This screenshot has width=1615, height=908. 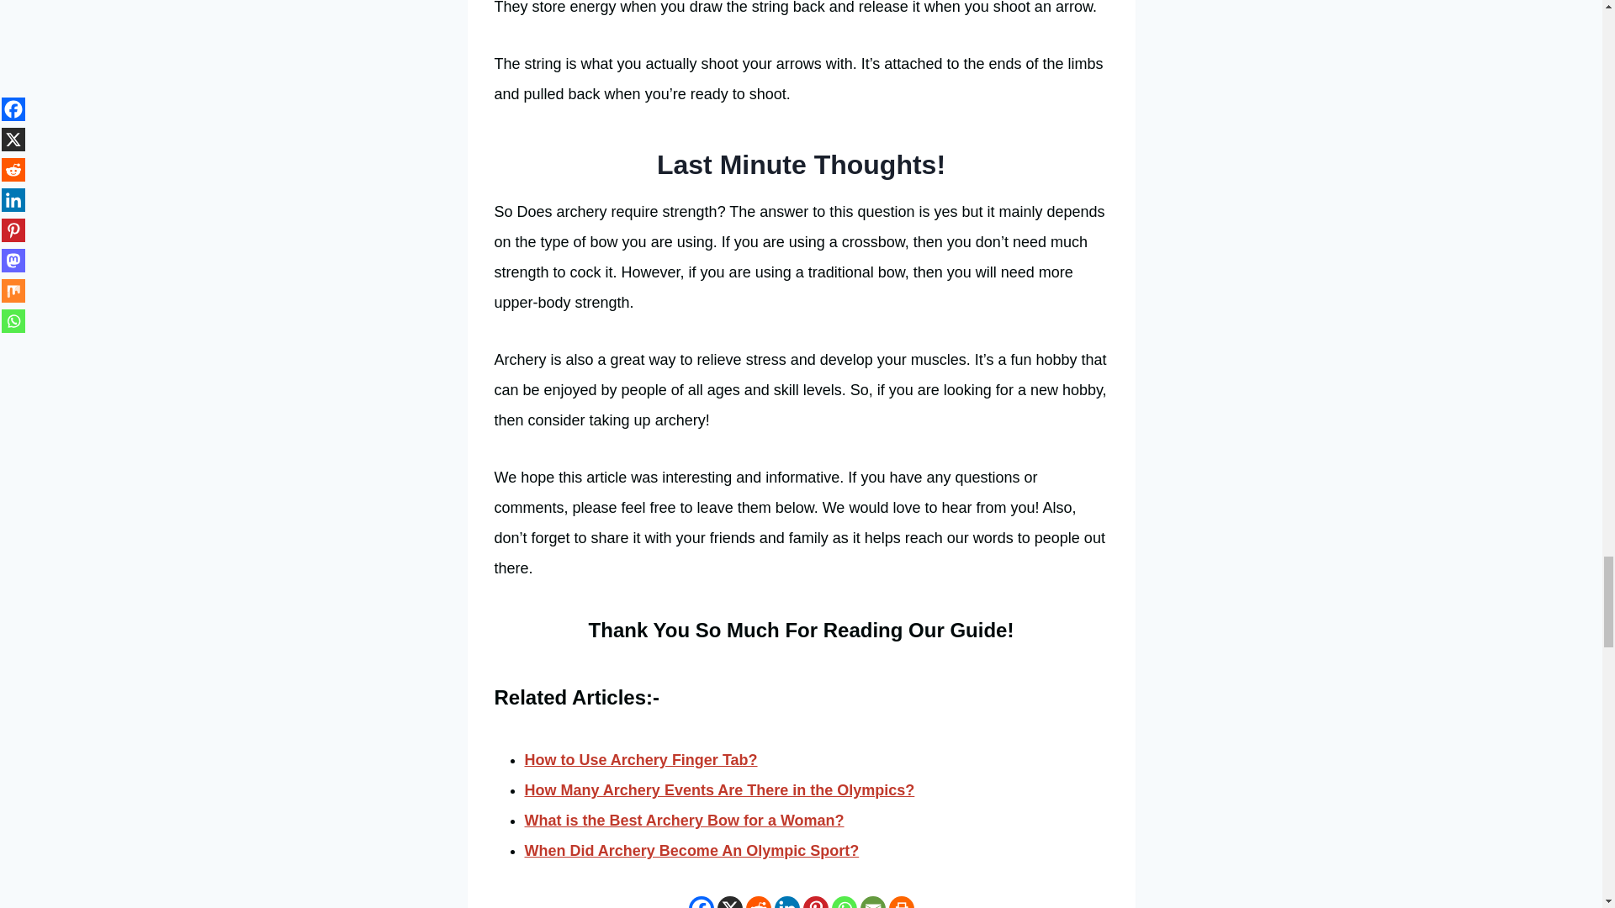 I want to click on How Many Archery Events Are There in the Olympics?, so click(x=720, y=790).